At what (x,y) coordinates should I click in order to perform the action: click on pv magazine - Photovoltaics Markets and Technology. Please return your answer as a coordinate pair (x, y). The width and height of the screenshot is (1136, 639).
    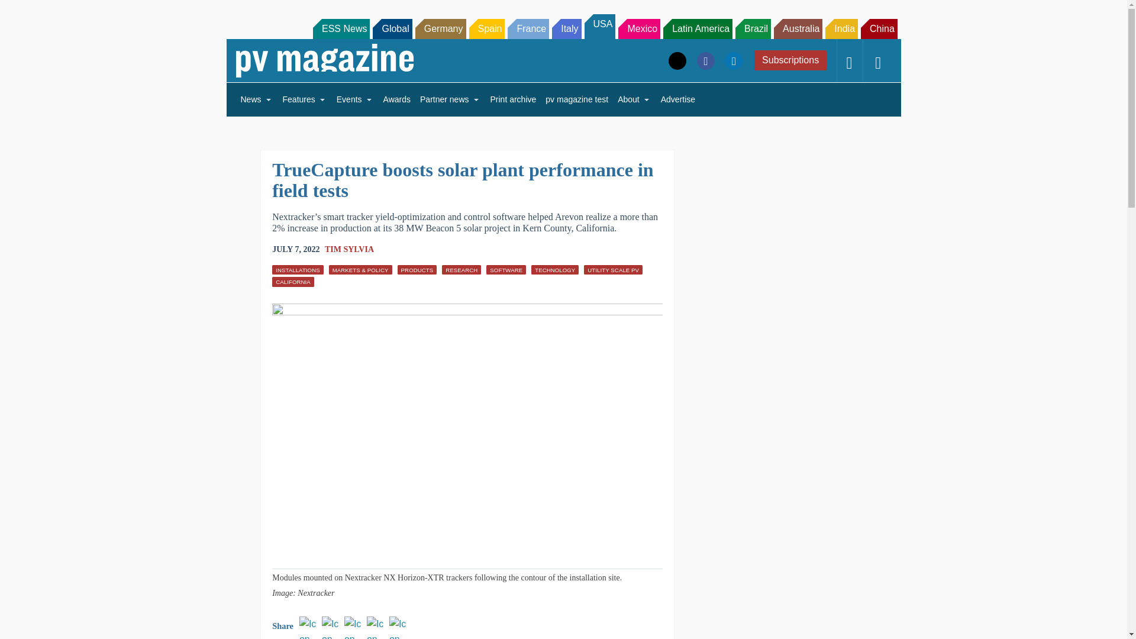
    Looking at the image, I should click on (324, 60).